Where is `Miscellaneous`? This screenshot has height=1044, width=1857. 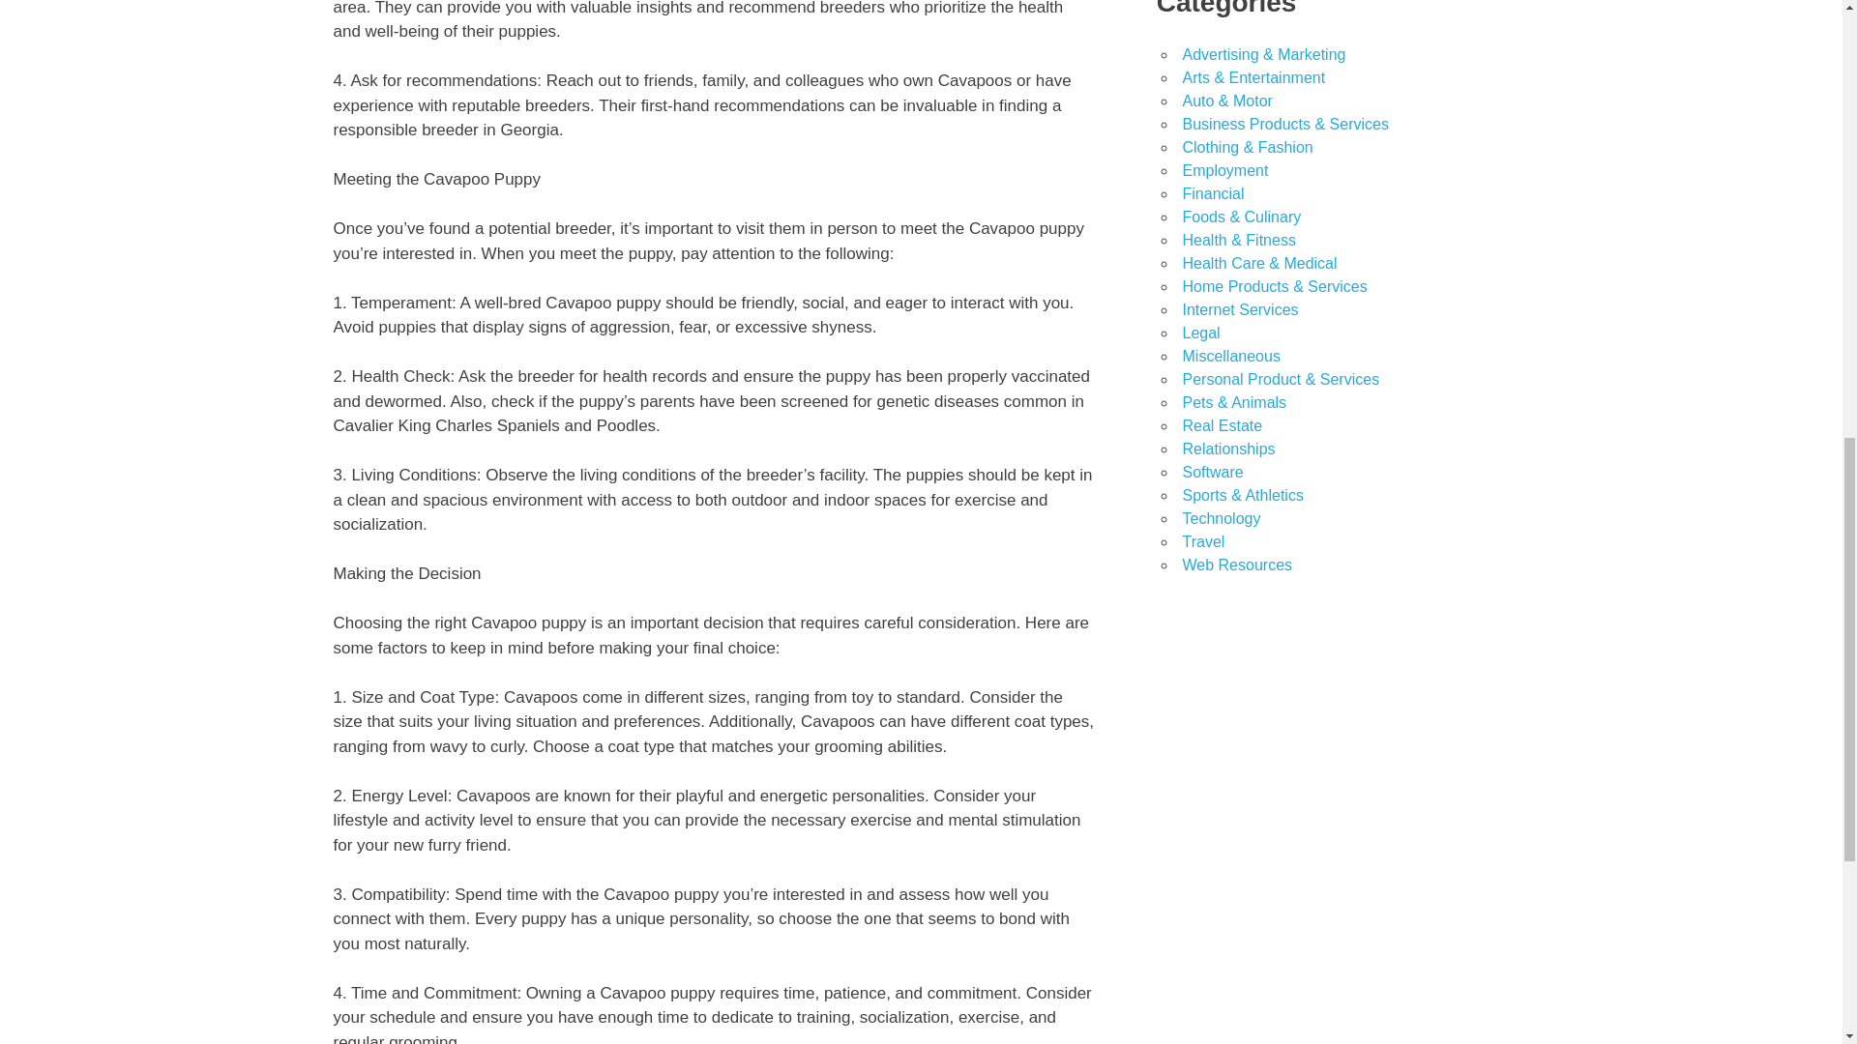 Miscellaneous is located at coordinates (1230, 356).